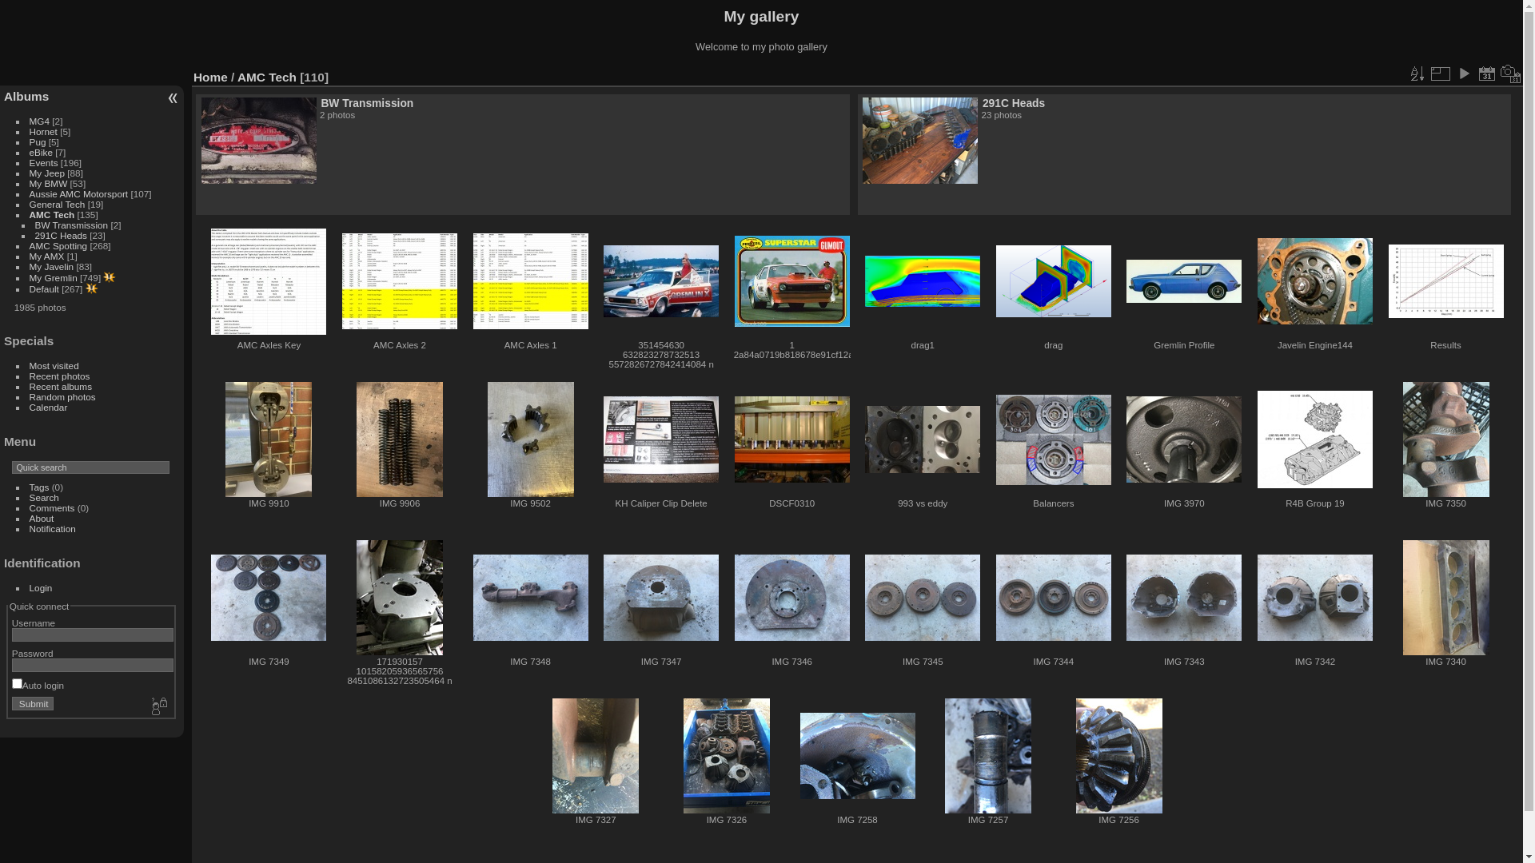  Describe the element at coordinates (47, 256) in the screenshot. I see `My AMX` at that location.